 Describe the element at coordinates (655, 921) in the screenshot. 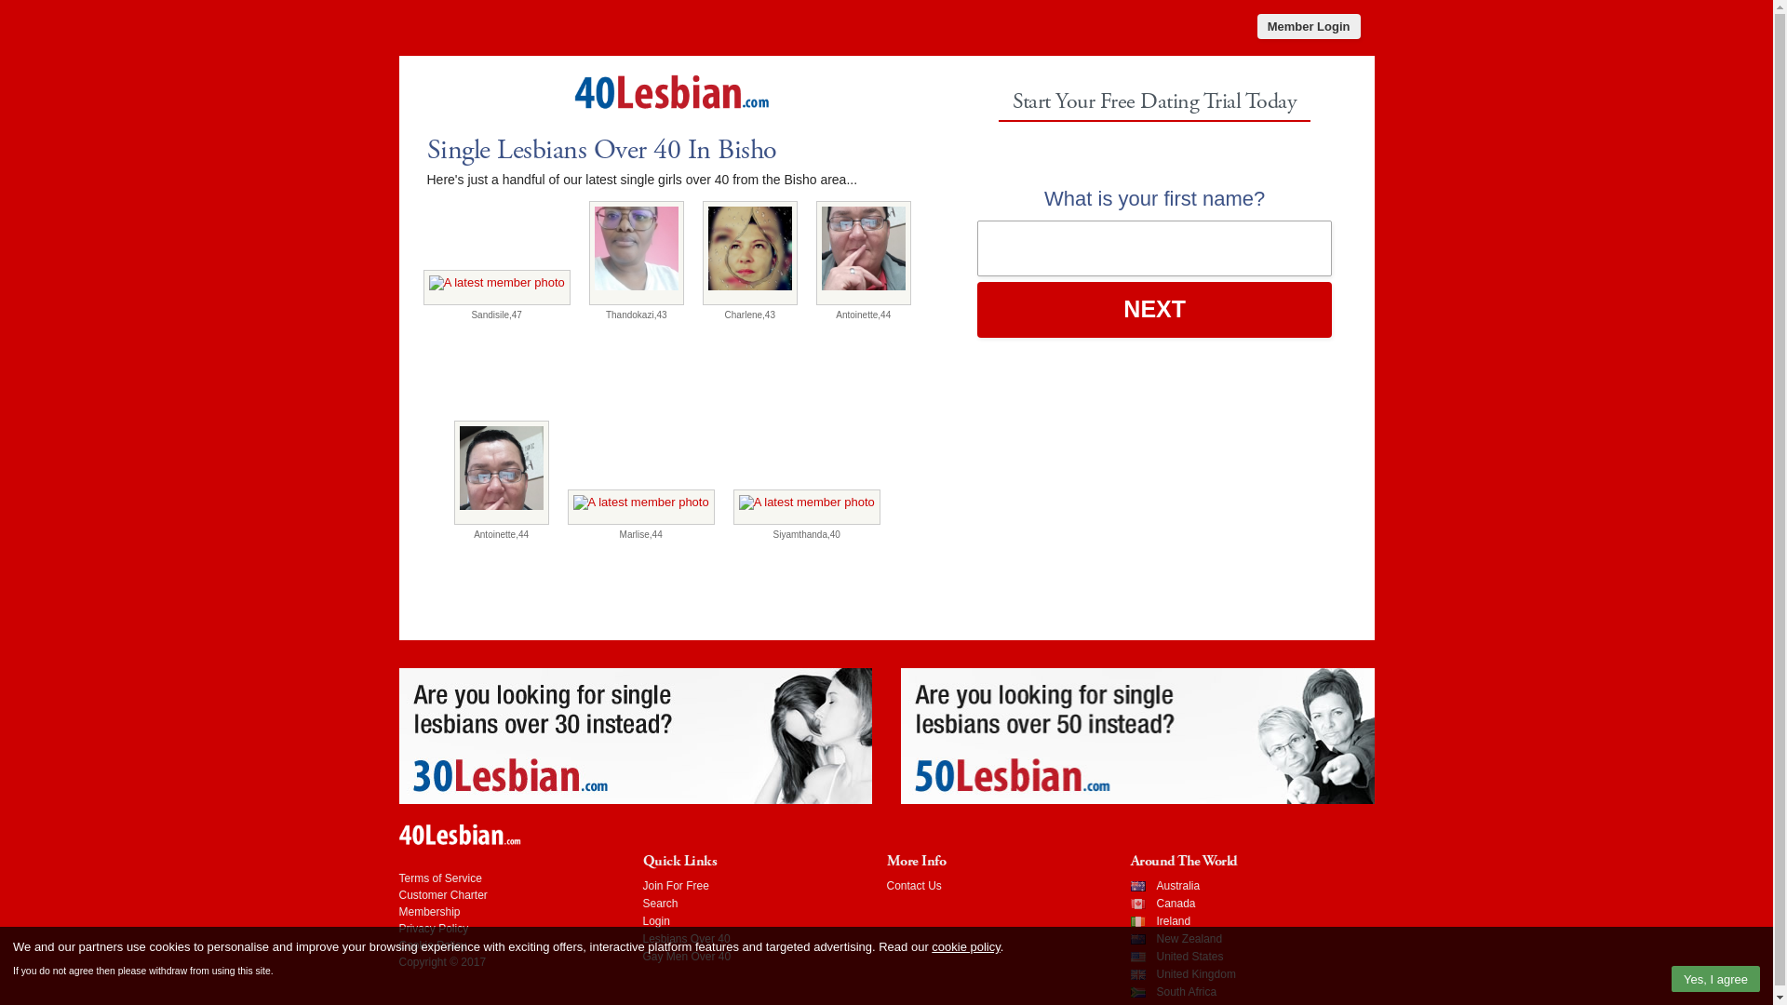

I see `Login` at that location.